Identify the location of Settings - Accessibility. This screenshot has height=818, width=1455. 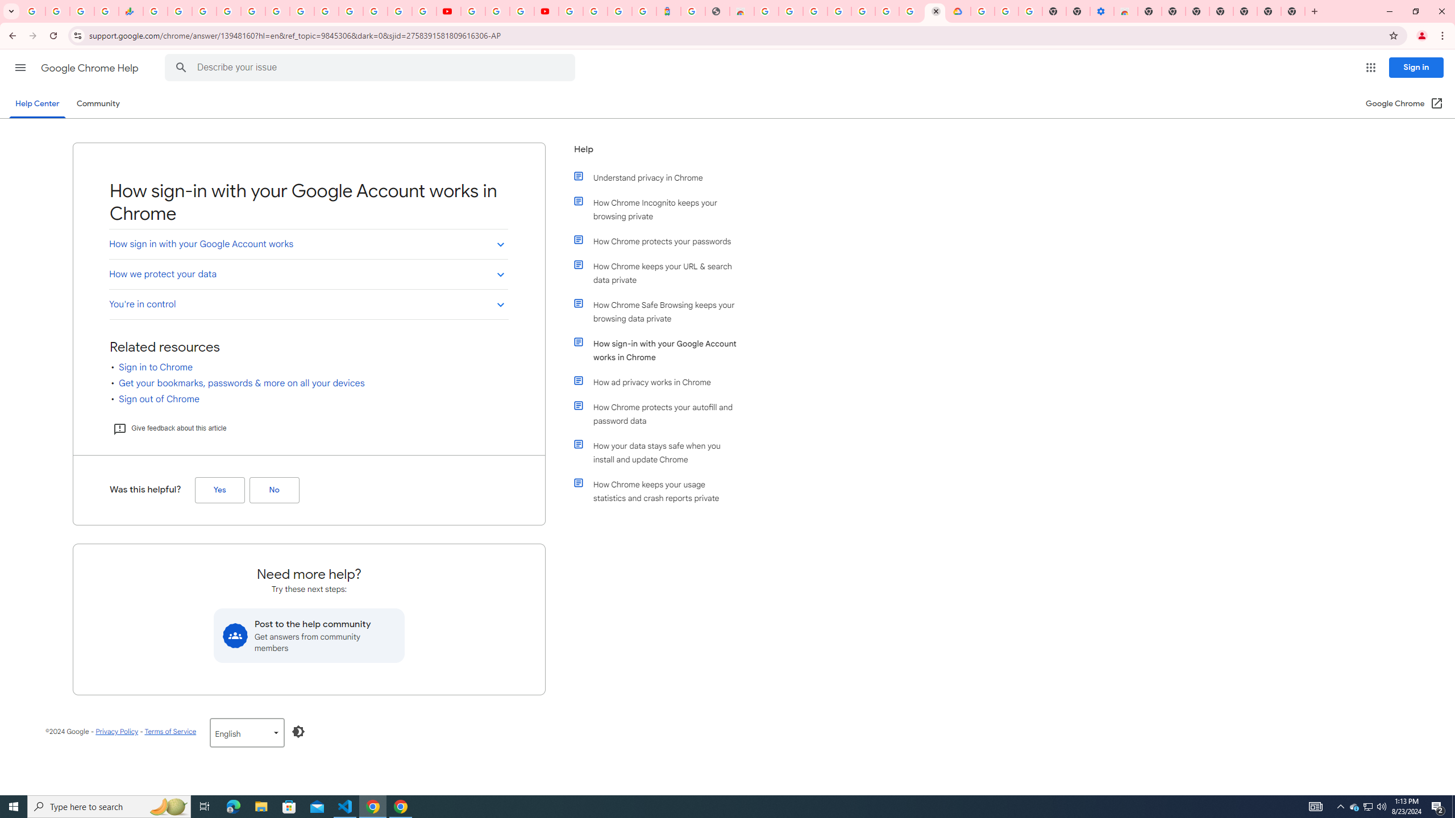
(1101, 11).